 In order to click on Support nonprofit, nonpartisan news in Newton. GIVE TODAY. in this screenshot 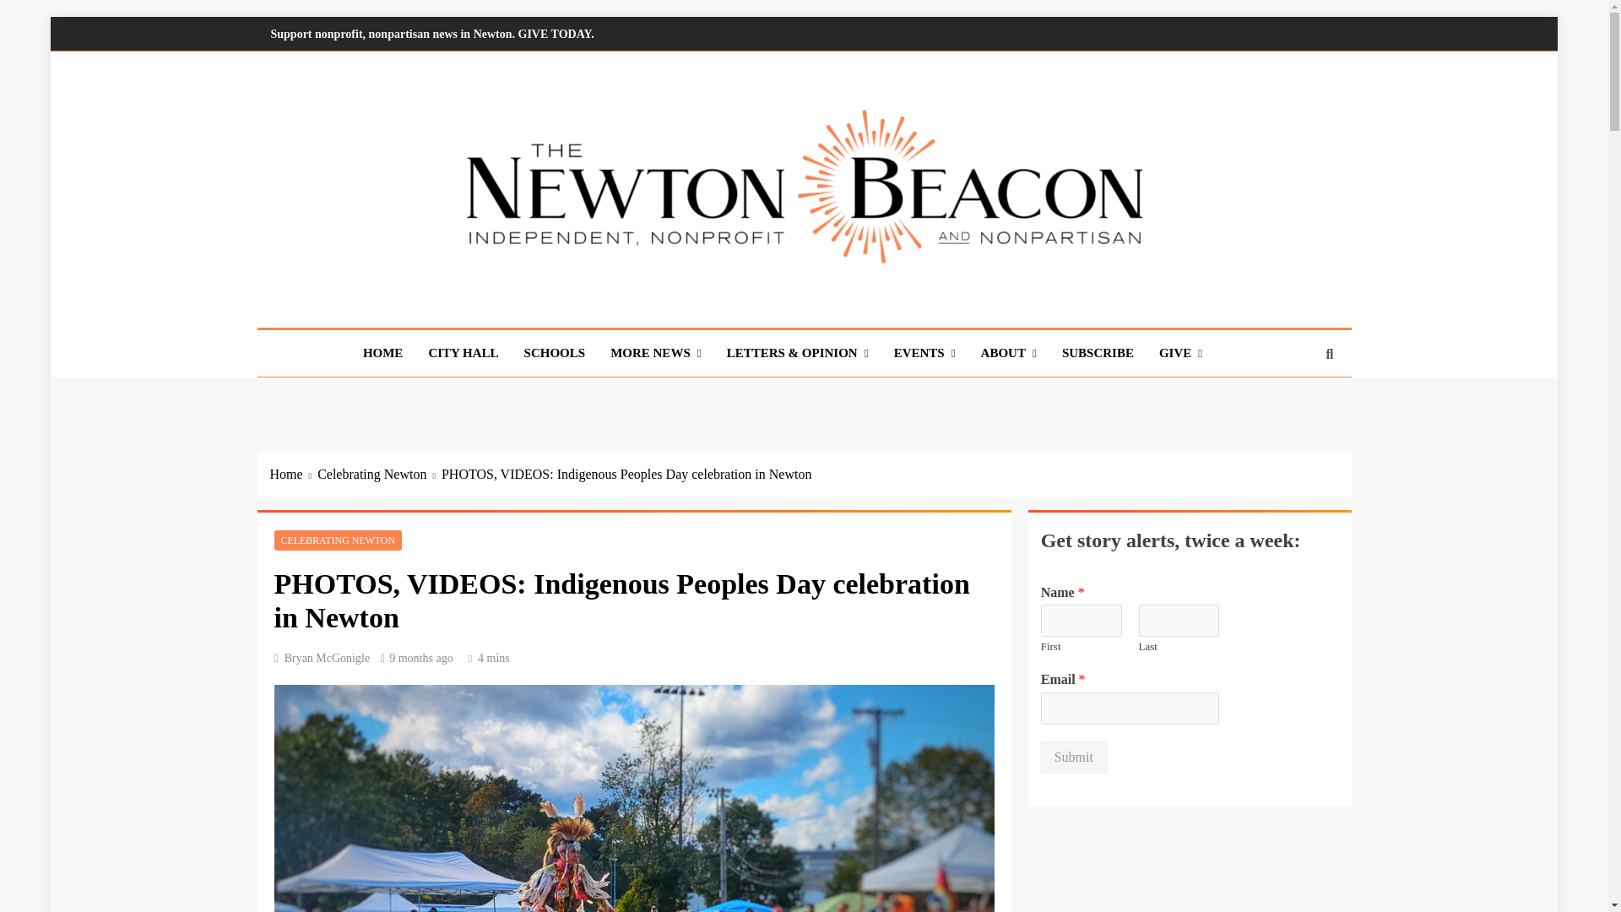, I will do `click(431, 34)`.